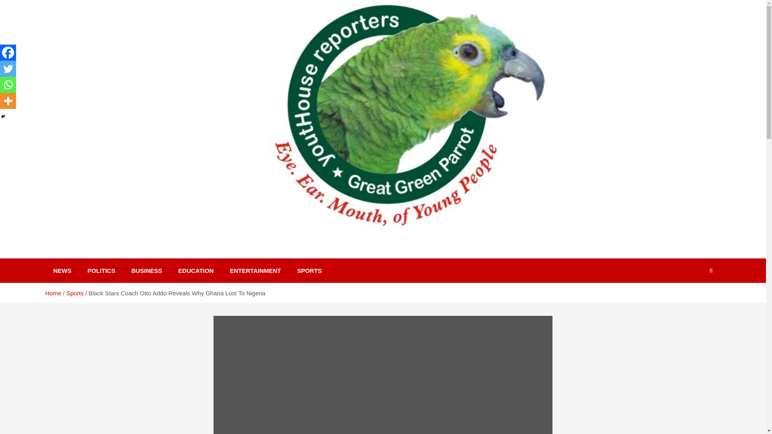 The width and height of the screenshot is (772, 434). Describe the element at coordinates (53, 293) in the screenshot. I see `Home` at that location.